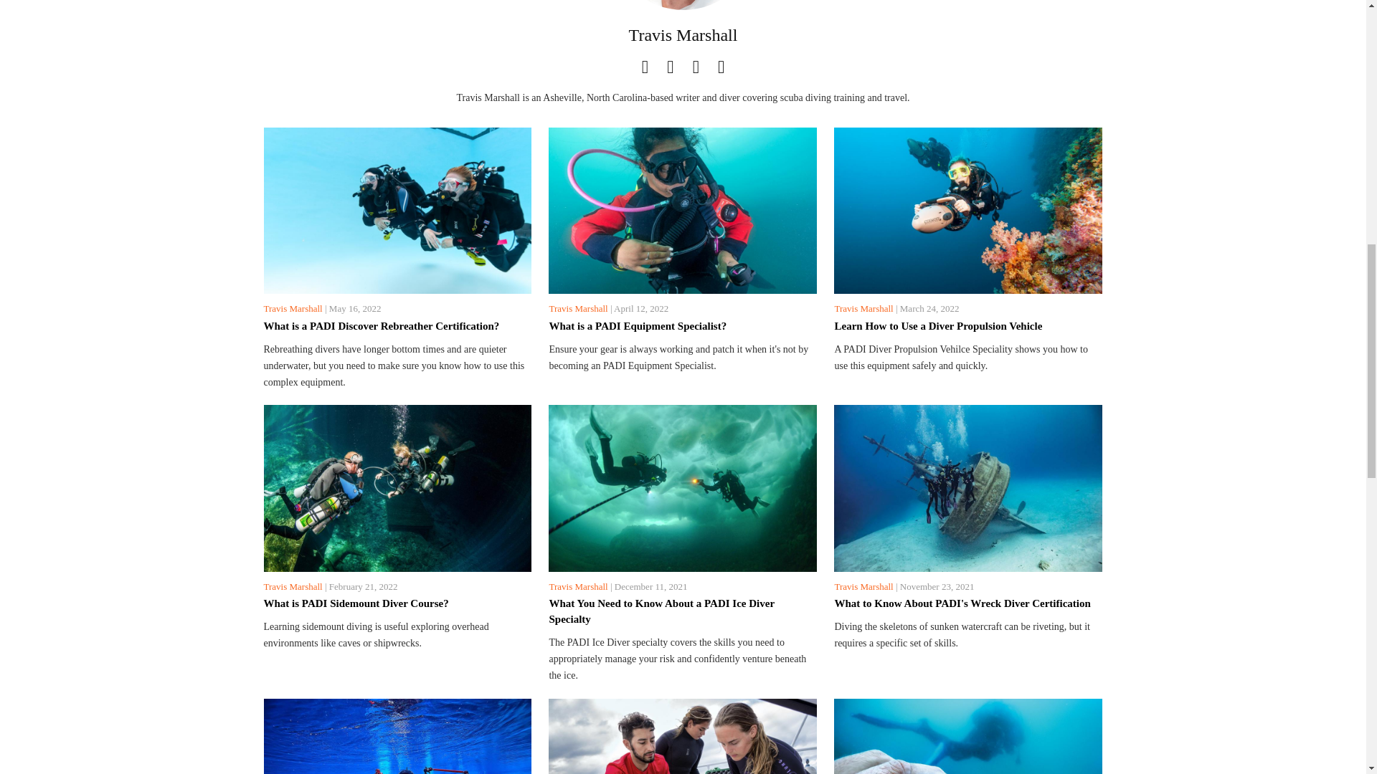 This screenshot has height=774, width=1377. Describe the element at coordinates (577, 308) in the screenshot. I see `Travis Marshall` at that location.